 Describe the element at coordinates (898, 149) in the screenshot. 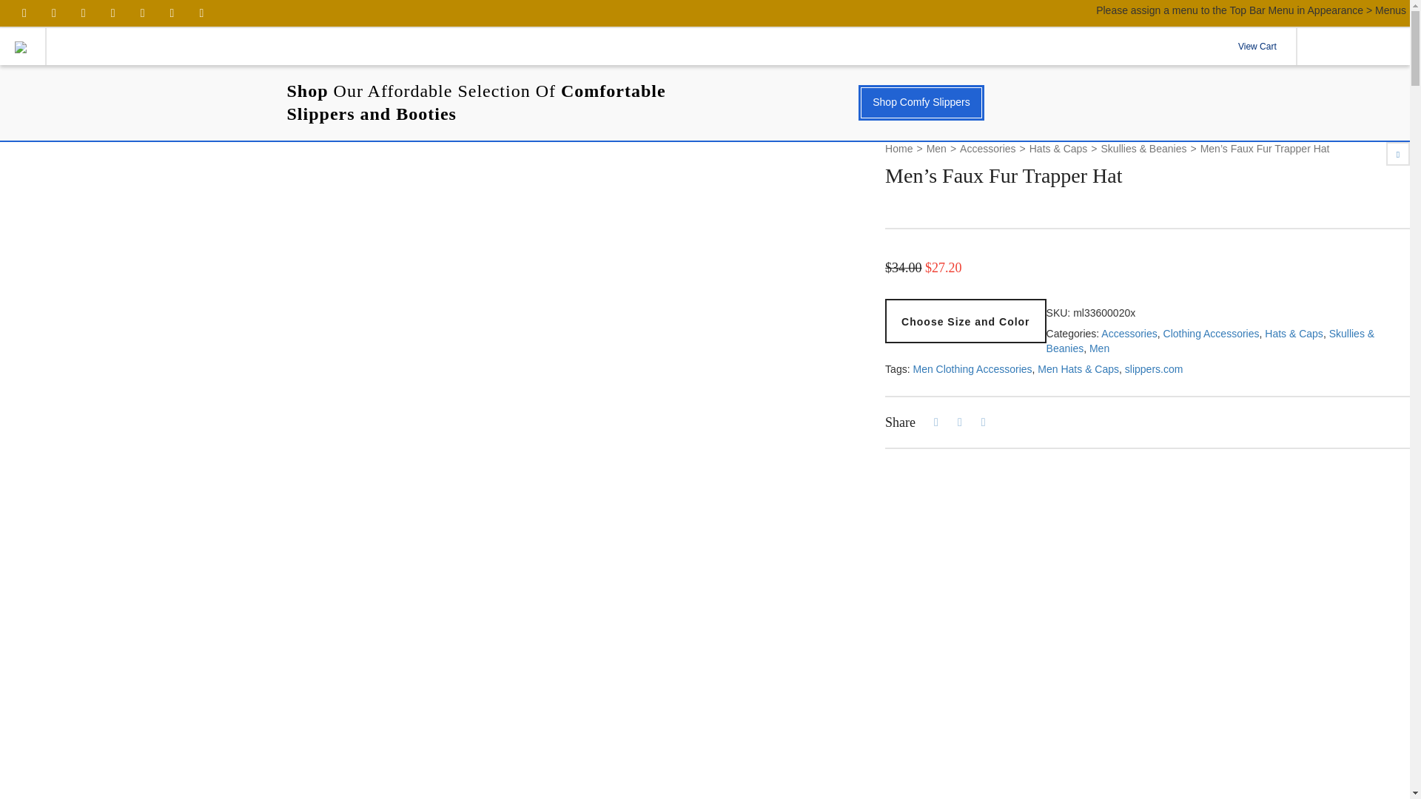

I see `Home` at that location.